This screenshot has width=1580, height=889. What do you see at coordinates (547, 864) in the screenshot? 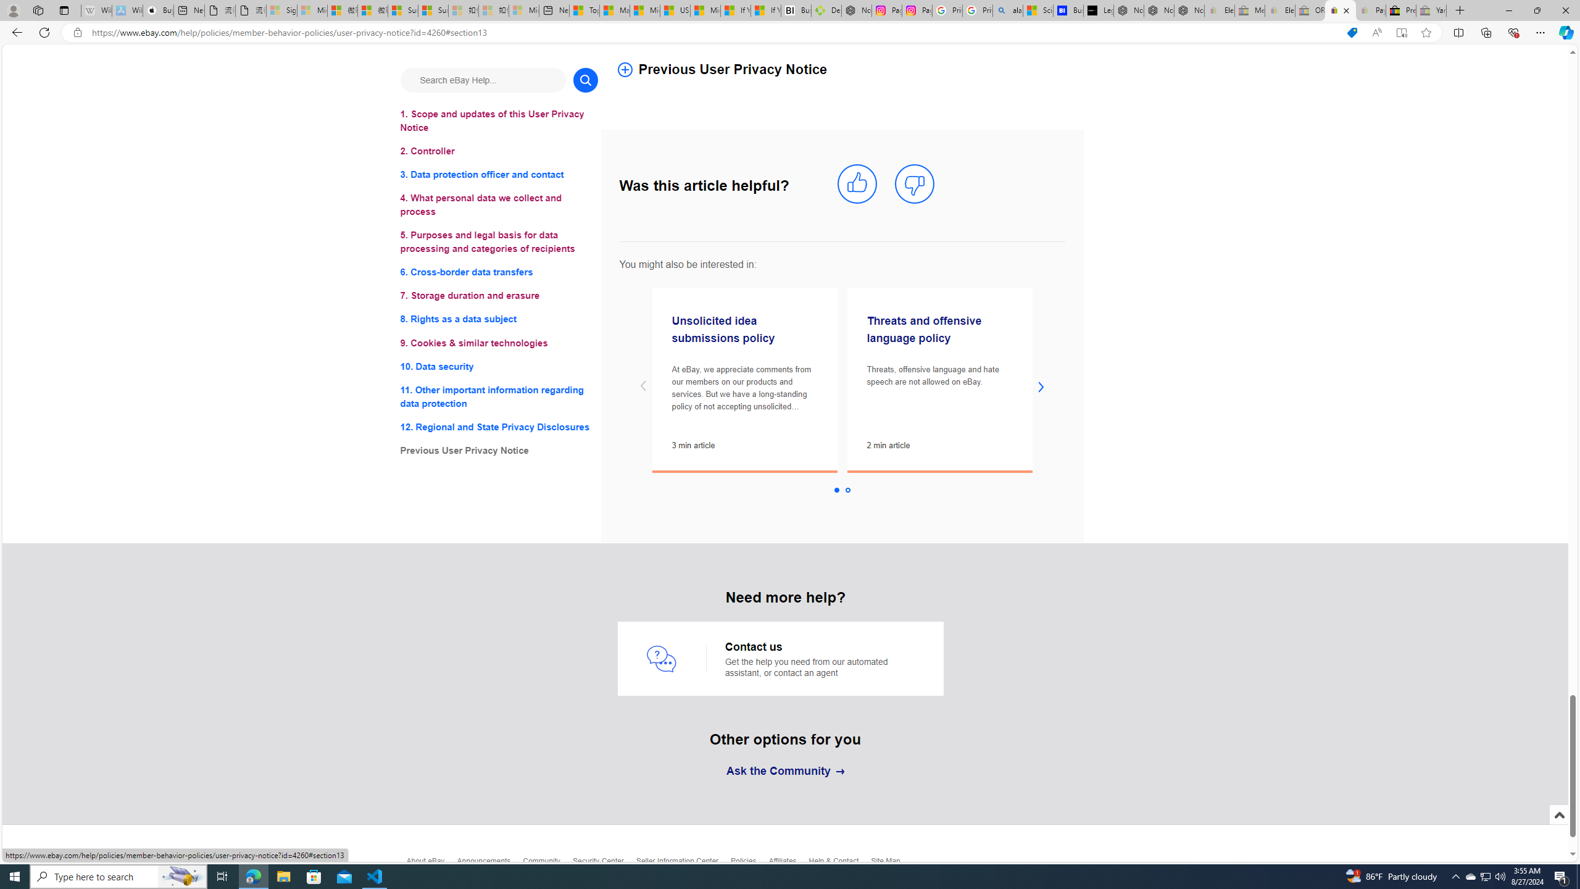
I see `Community` at bounding box center [547, 864].